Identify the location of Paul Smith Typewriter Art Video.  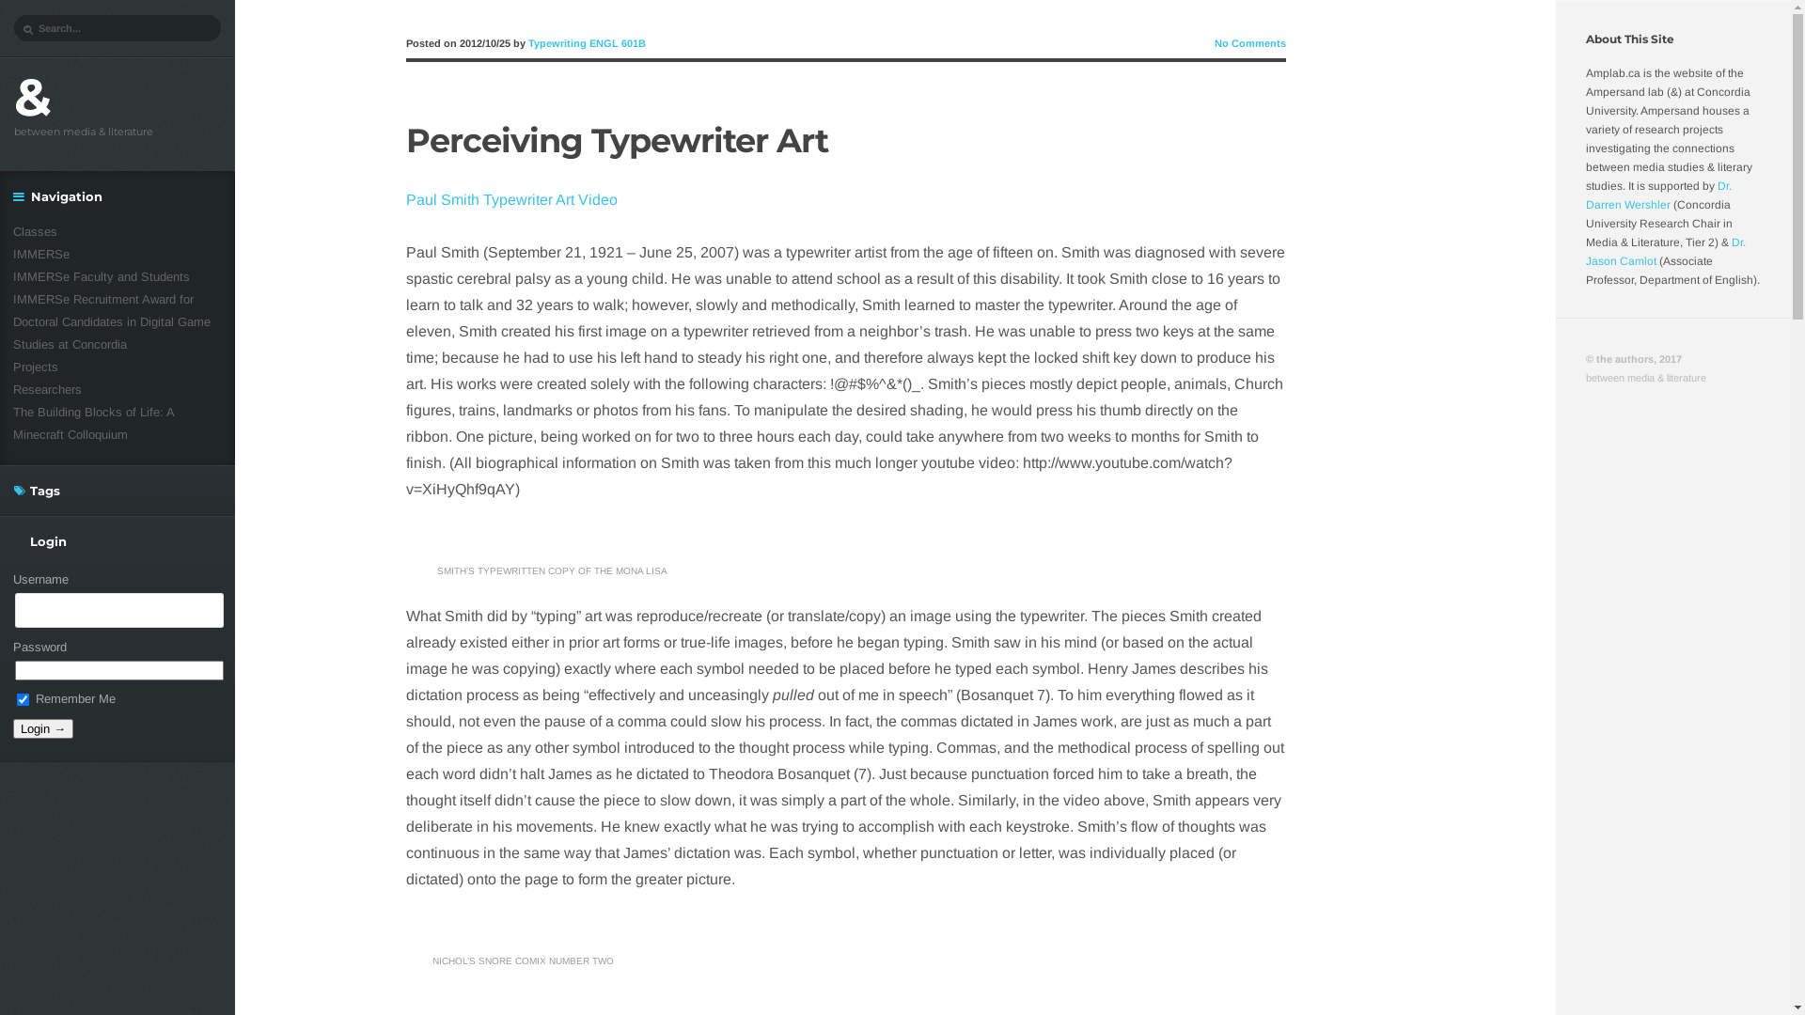
(511, 199).